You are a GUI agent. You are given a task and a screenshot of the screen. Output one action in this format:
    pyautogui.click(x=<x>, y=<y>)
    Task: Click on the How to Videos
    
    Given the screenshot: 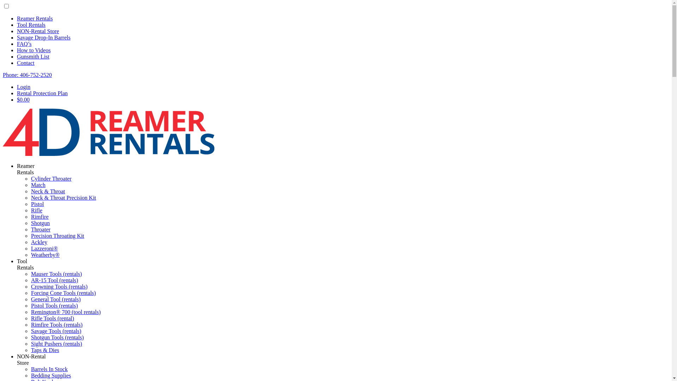 What is the action you would take?
    pyautogui.click(x=34, y=50)
    